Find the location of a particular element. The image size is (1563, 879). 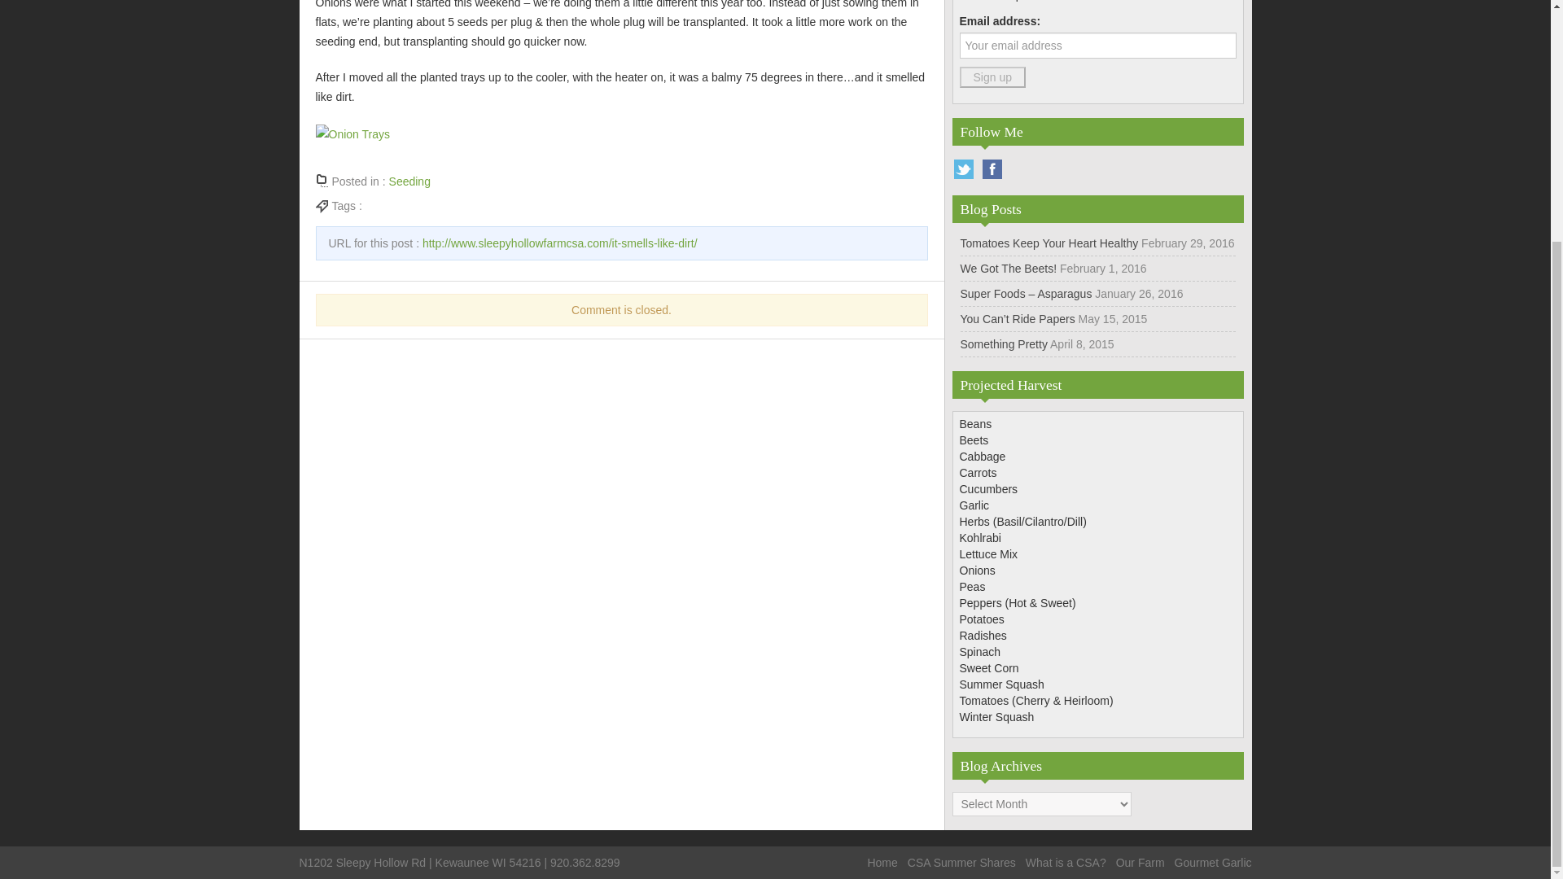

CSA Summer Shares is located at coordinates (962, 863).